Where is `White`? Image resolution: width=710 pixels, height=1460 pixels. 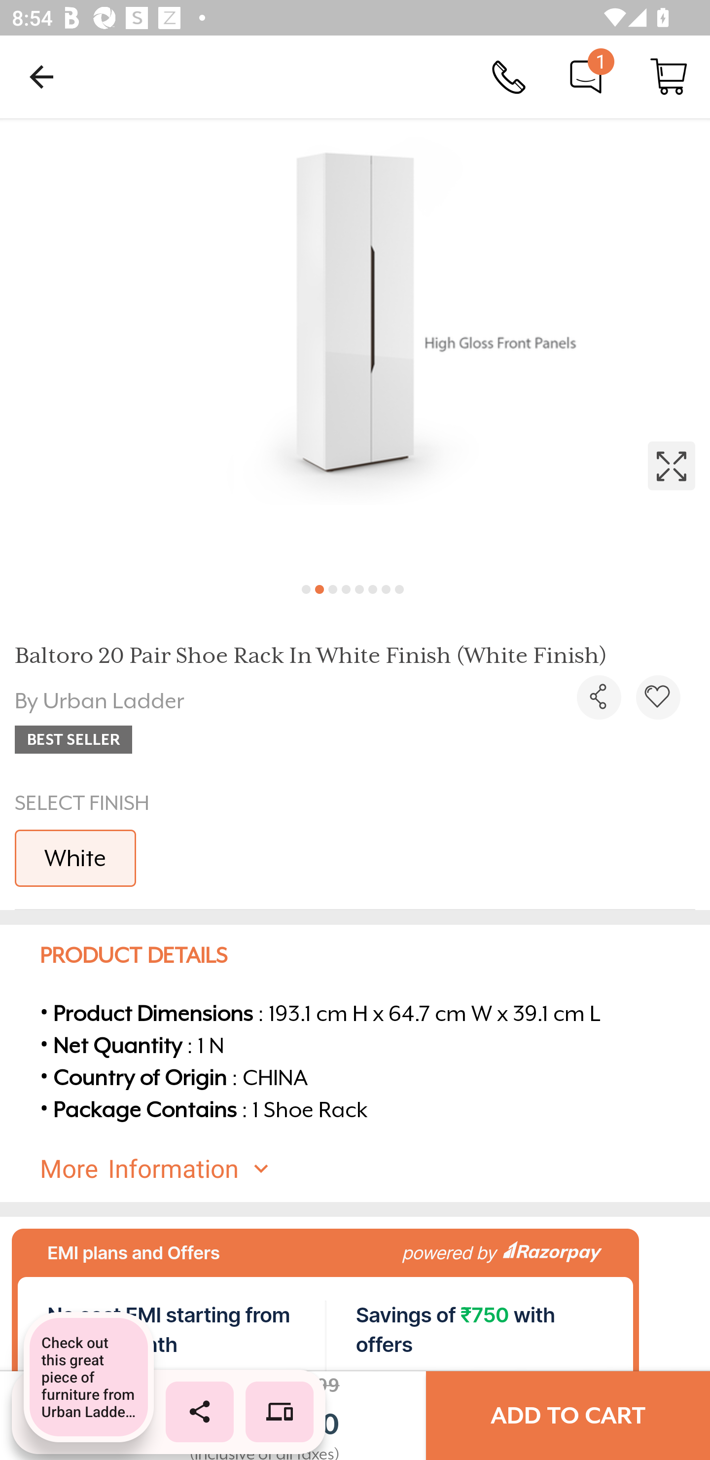
White is located at coordinates (75, 857).